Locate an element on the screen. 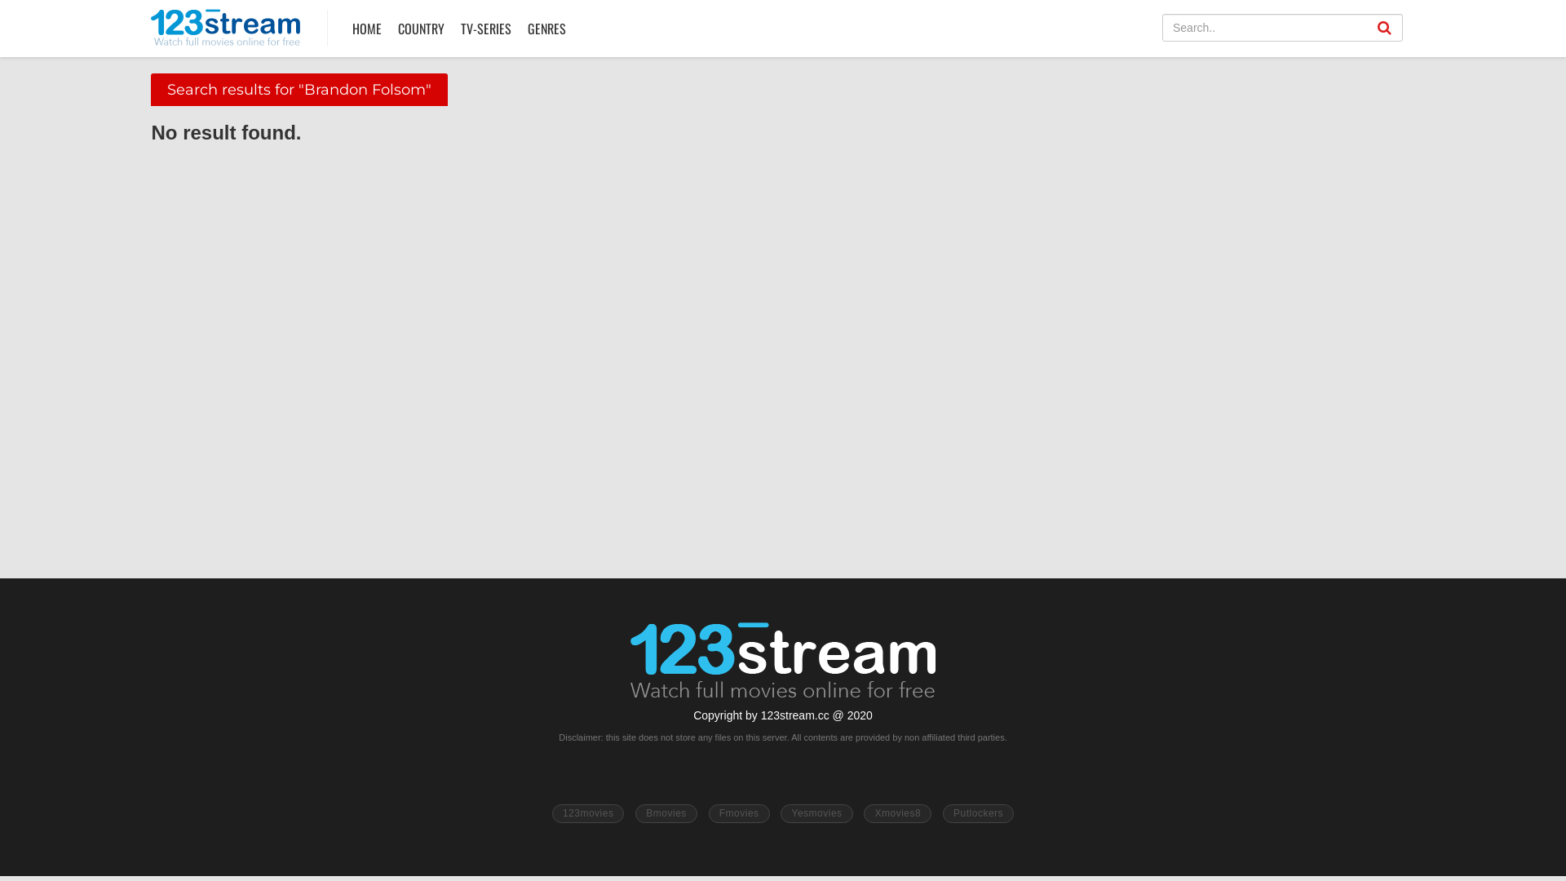 This screenshot has height=881, width=1566. 123movies is located at coordinates (589, 814).